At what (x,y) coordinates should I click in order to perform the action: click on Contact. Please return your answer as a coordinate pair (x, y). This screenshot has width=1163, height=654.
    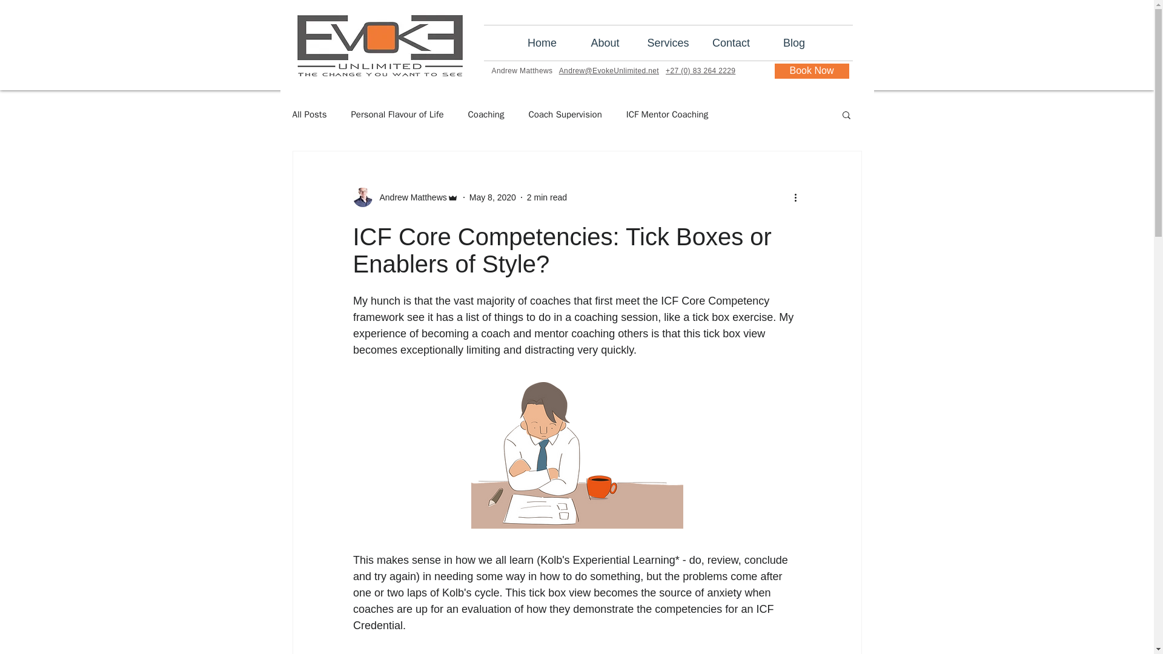
    Looking at the image, I should click on (731, 43).